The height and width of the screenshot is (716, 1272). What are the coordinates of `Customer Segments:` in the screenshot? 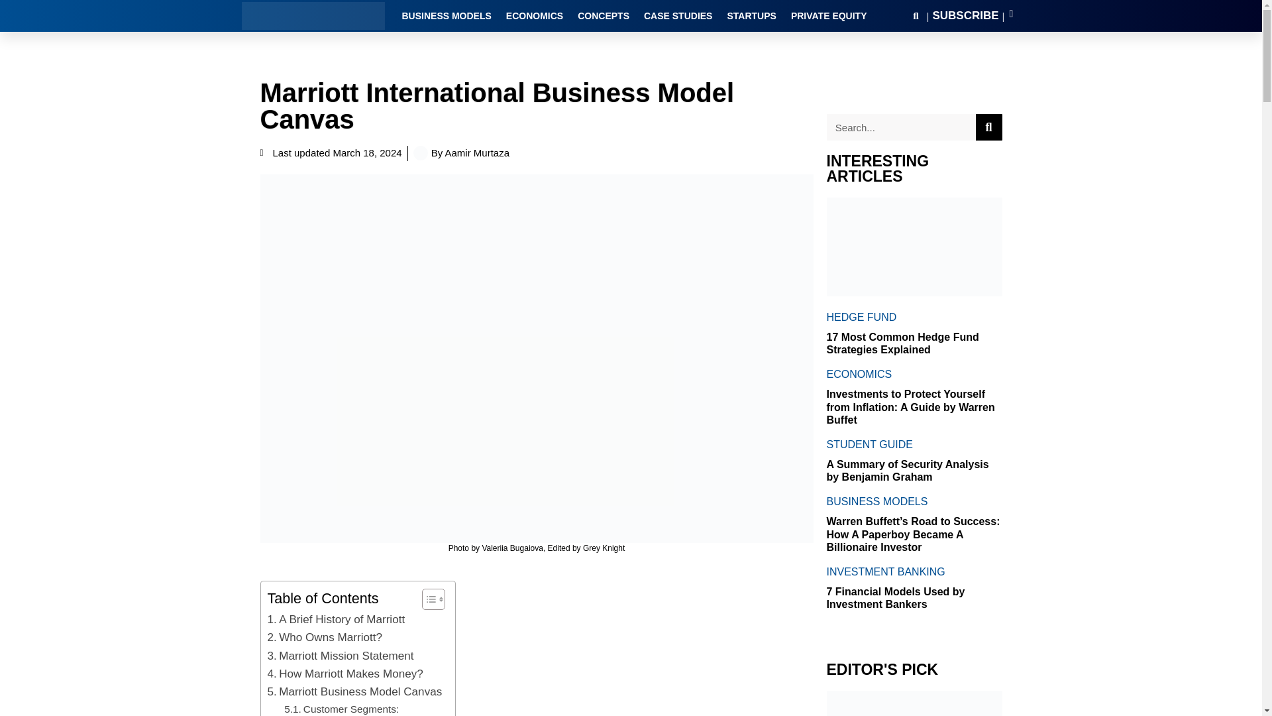 It's located at (341, 709).